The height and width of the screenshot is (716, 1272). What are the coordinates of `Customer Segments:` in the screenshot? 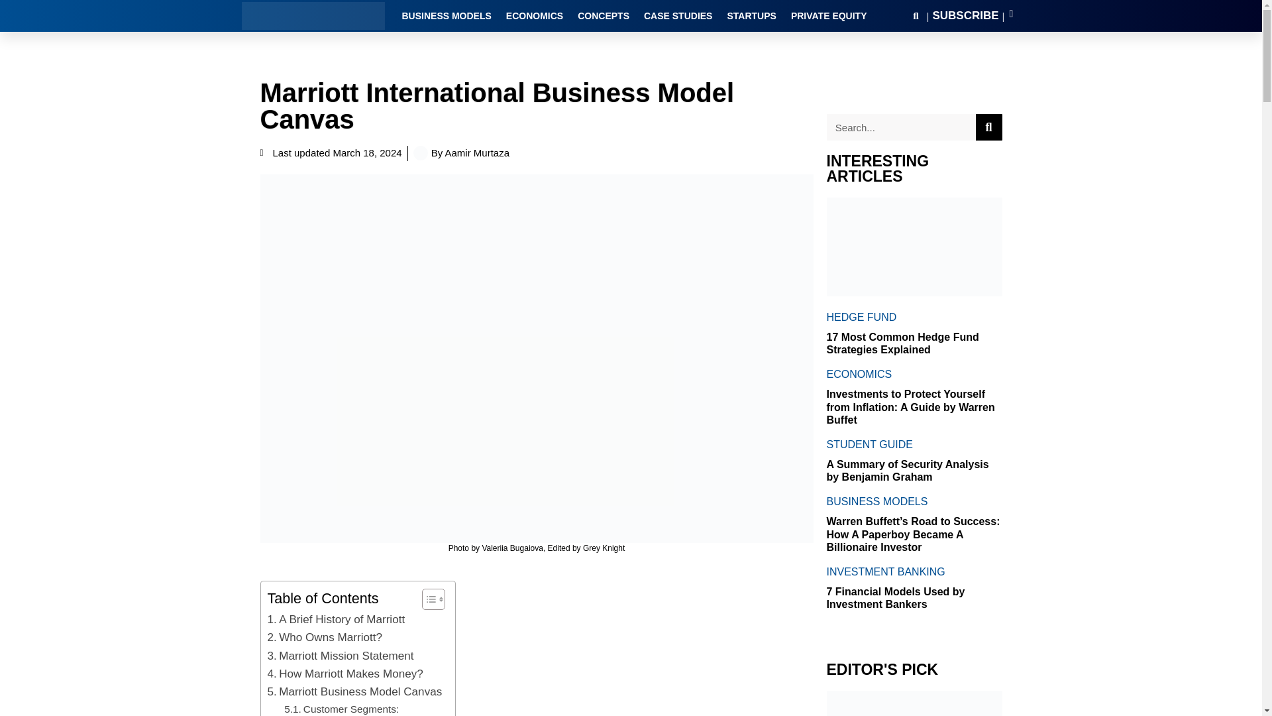 It's located at (341, 709).